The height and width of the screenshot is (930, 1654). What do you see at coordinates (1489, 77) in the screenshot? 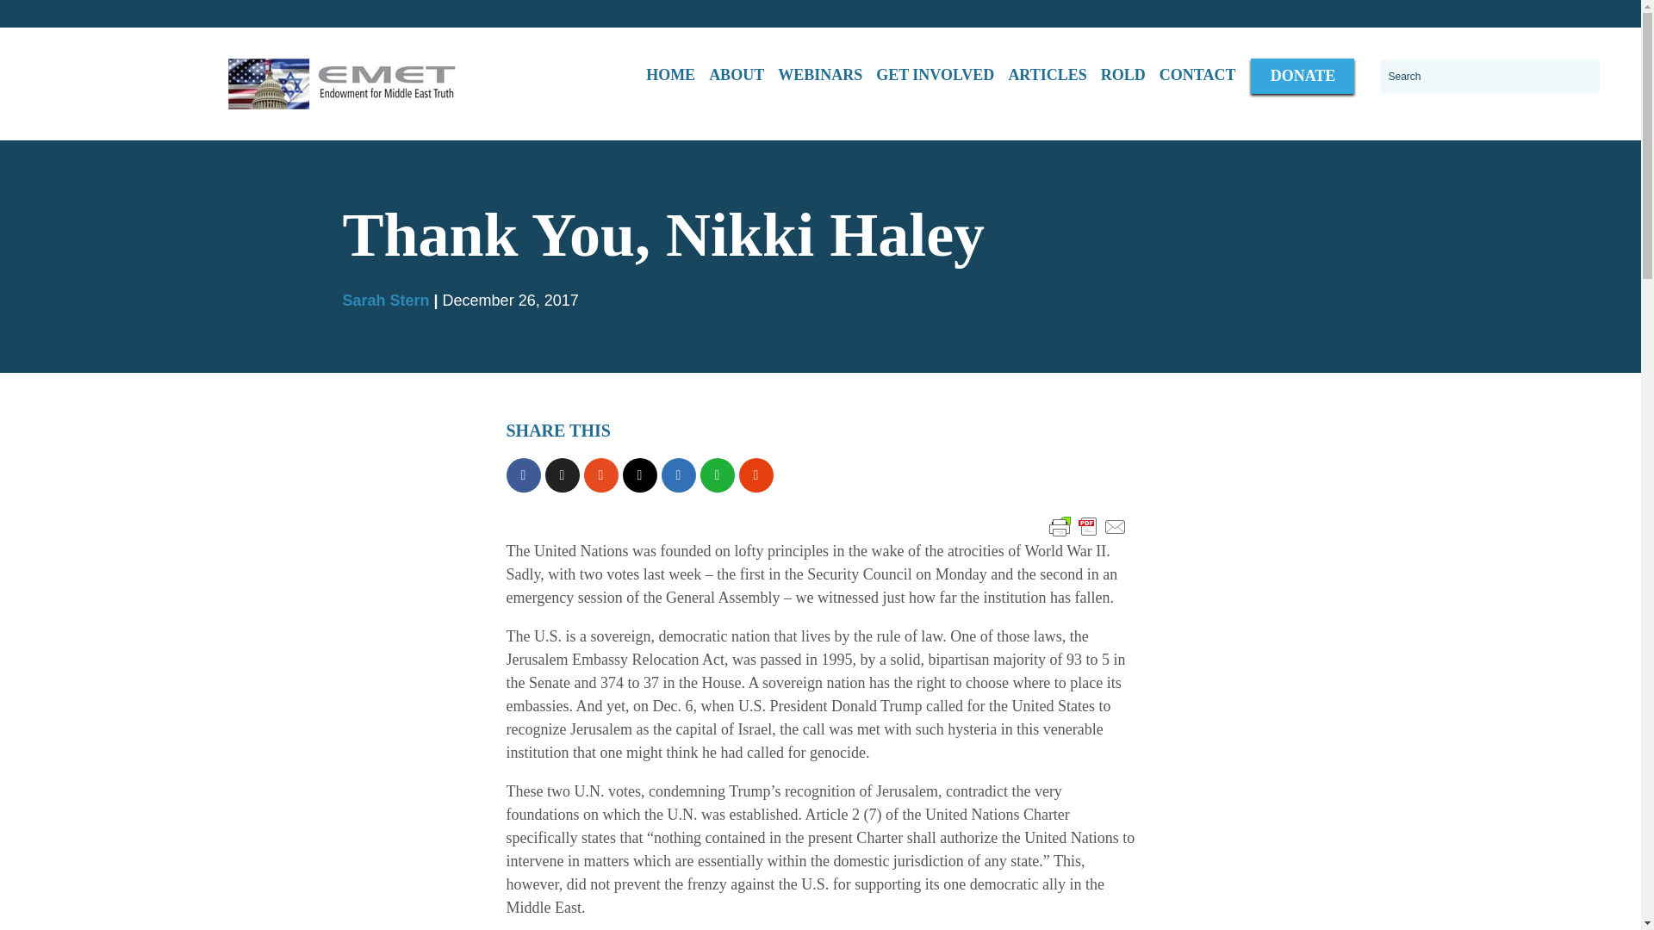
I see `Search for:` at bounding box center [1489, 77].